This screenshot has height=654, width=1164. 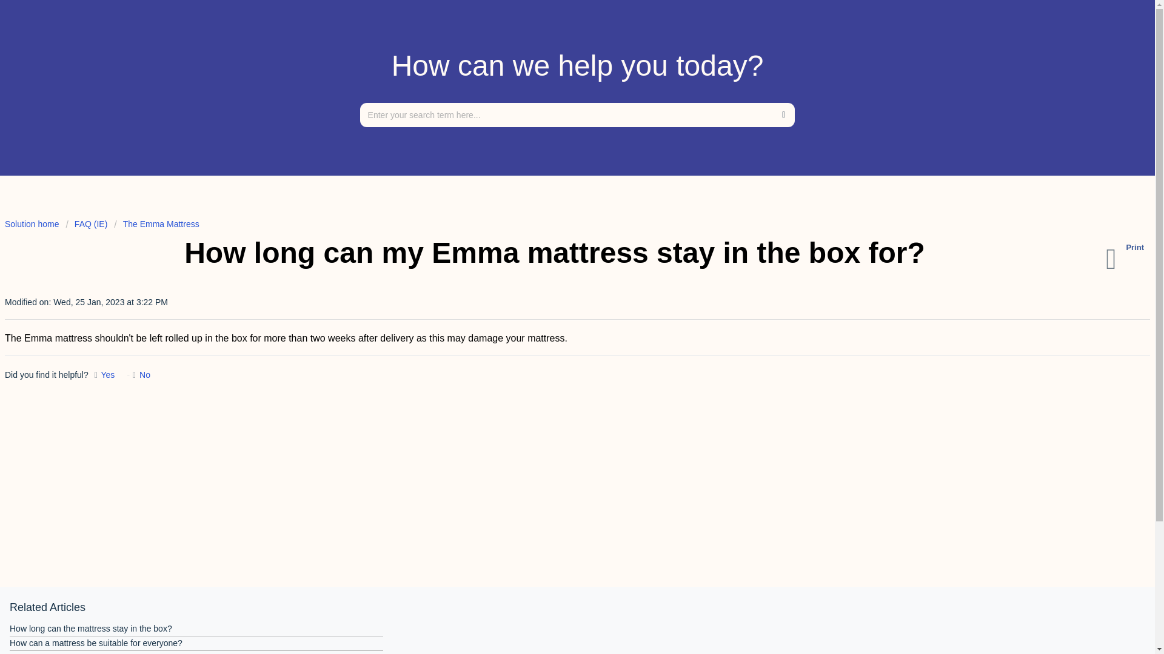 What do you see at coordinates (33, 224) in the screenshot?
I see `Solution home` at bounding box center [33, 224].